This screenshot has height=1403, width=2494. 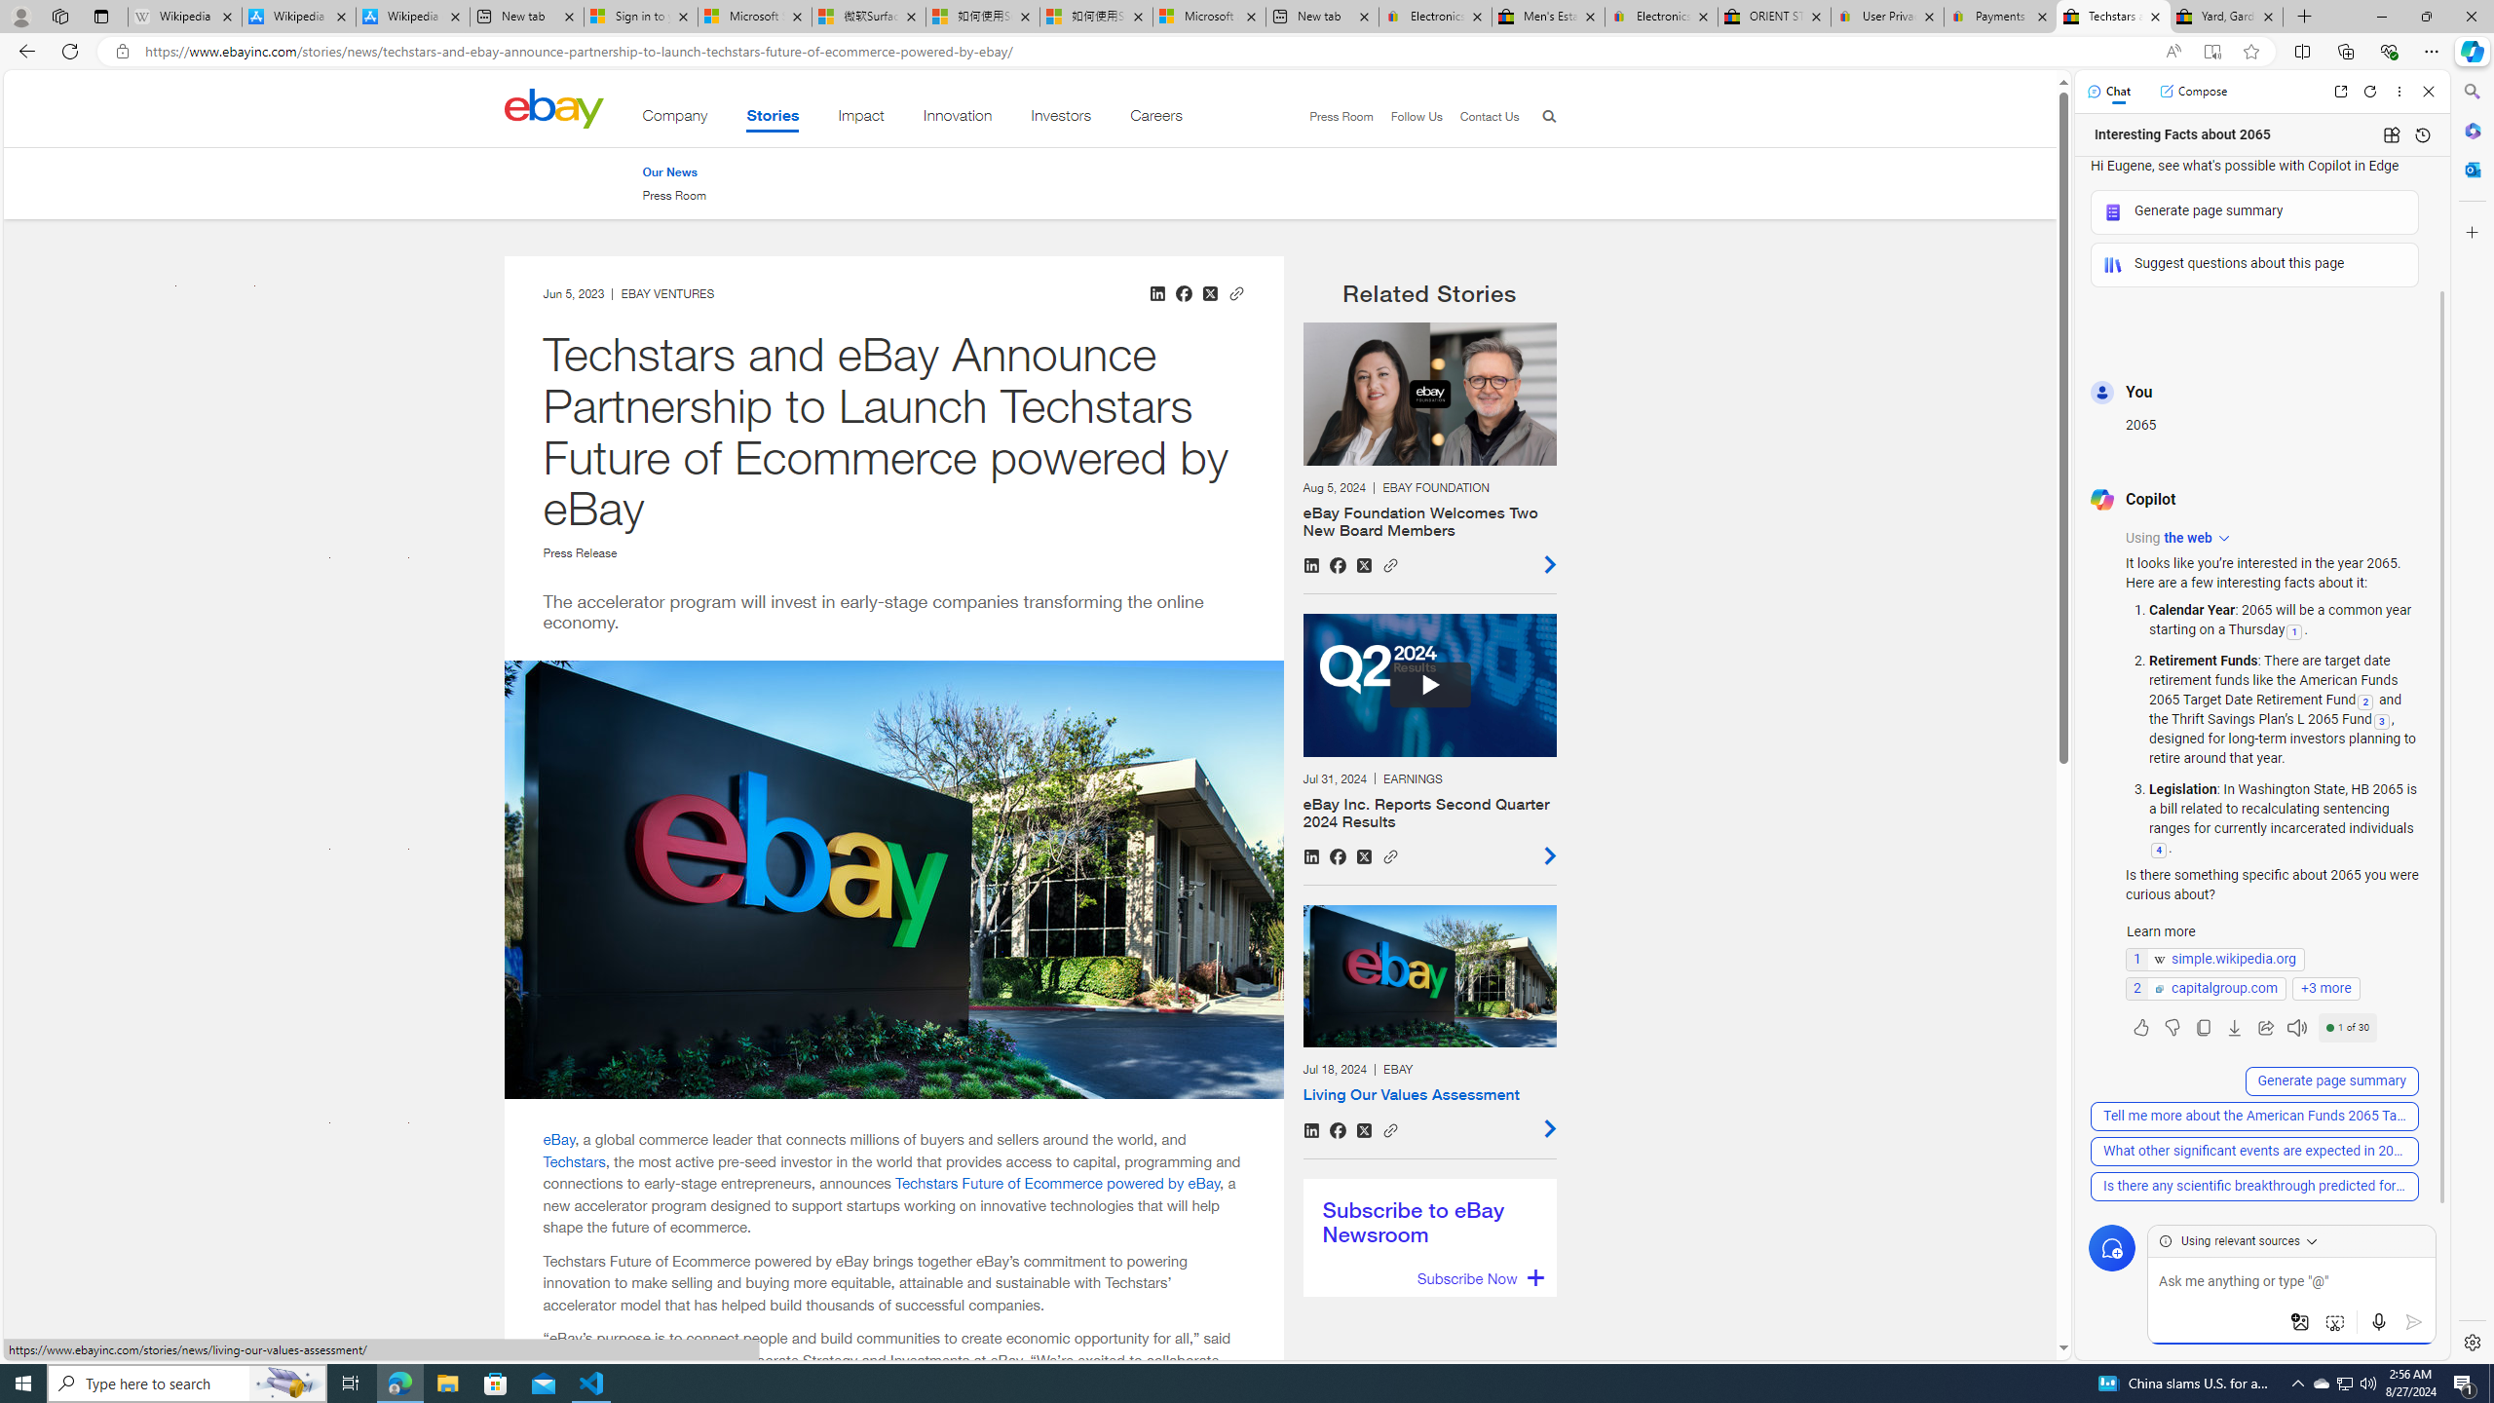 I want to click on Article: eBay Foundation Welcomes Two New Board Members, so click(x=1428, y=448).